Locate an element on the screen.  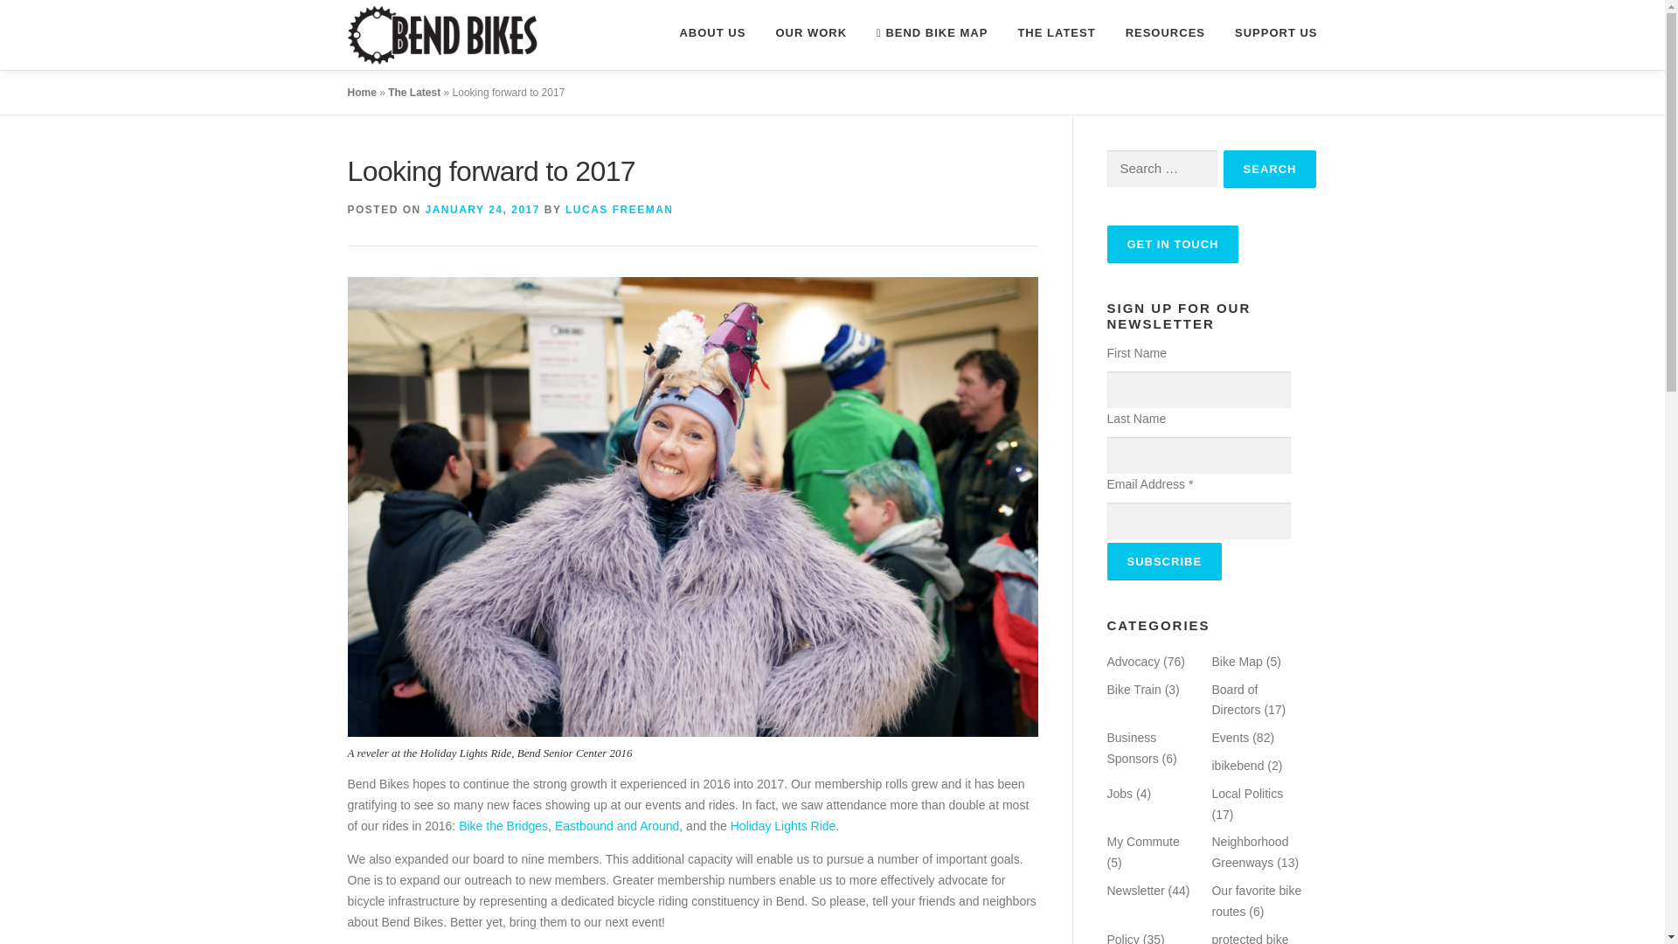
JANUARY 24, 2017 is located at coordinates (482, 210).